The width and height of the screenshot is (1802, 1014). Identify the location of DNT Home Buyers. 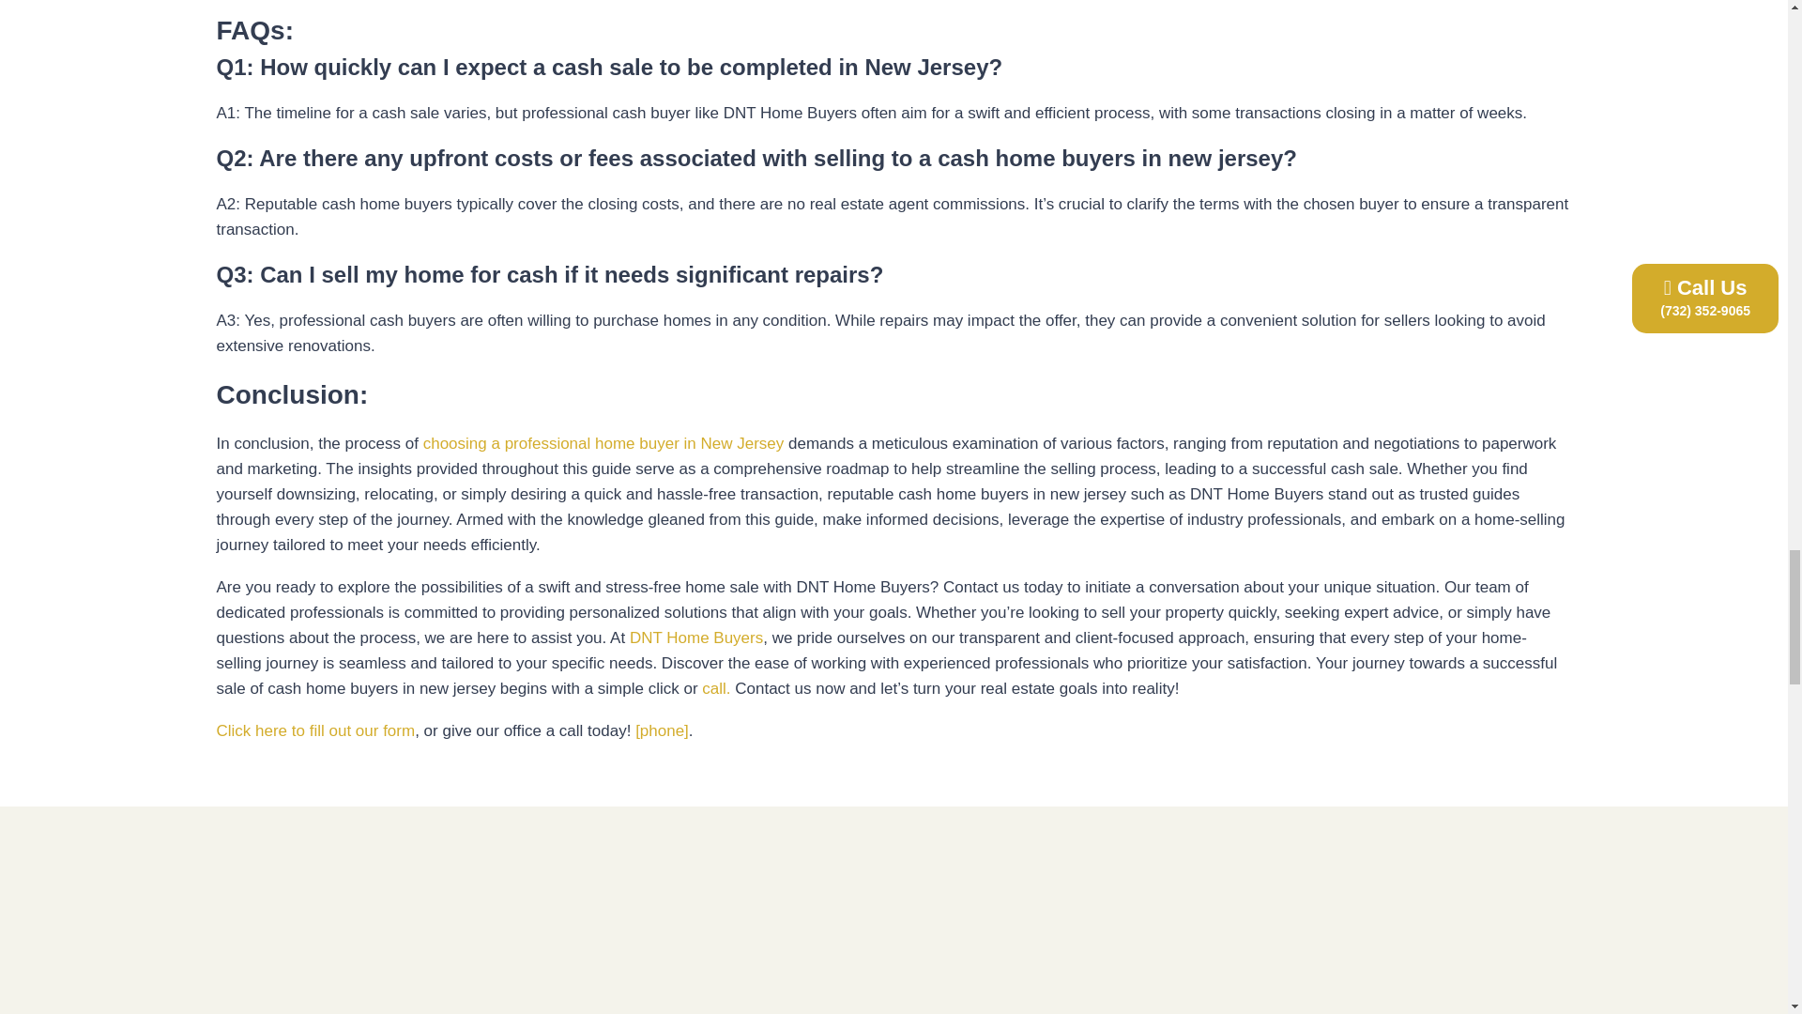
(694, 638).